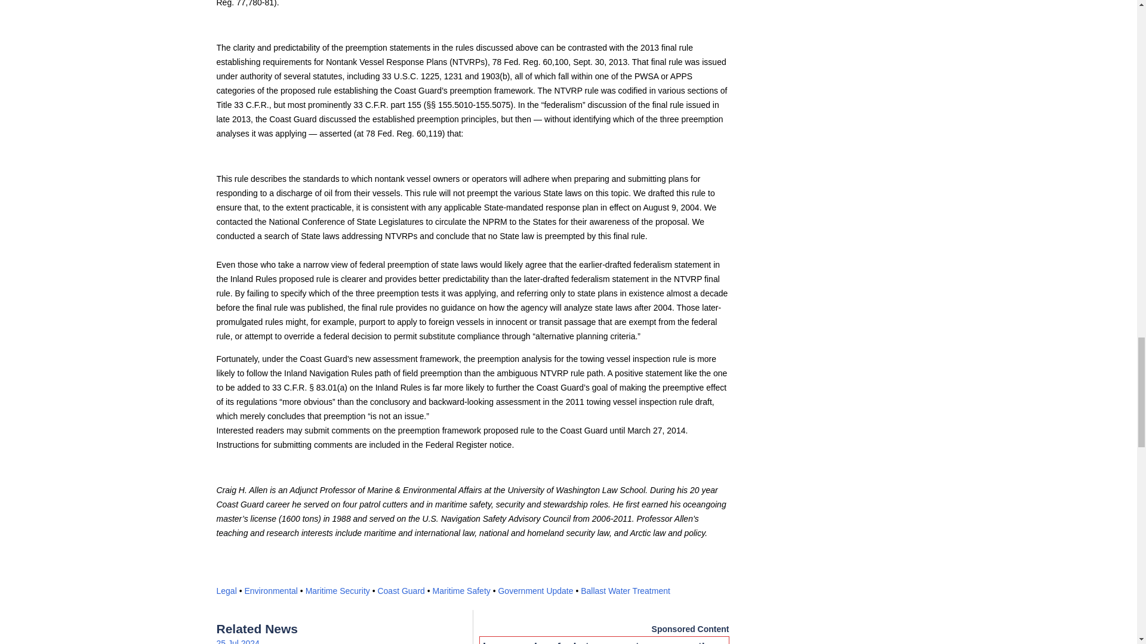  Describe the element at coordinates (338, 590) in the screenshot. I see `Maritime Security` at that location.